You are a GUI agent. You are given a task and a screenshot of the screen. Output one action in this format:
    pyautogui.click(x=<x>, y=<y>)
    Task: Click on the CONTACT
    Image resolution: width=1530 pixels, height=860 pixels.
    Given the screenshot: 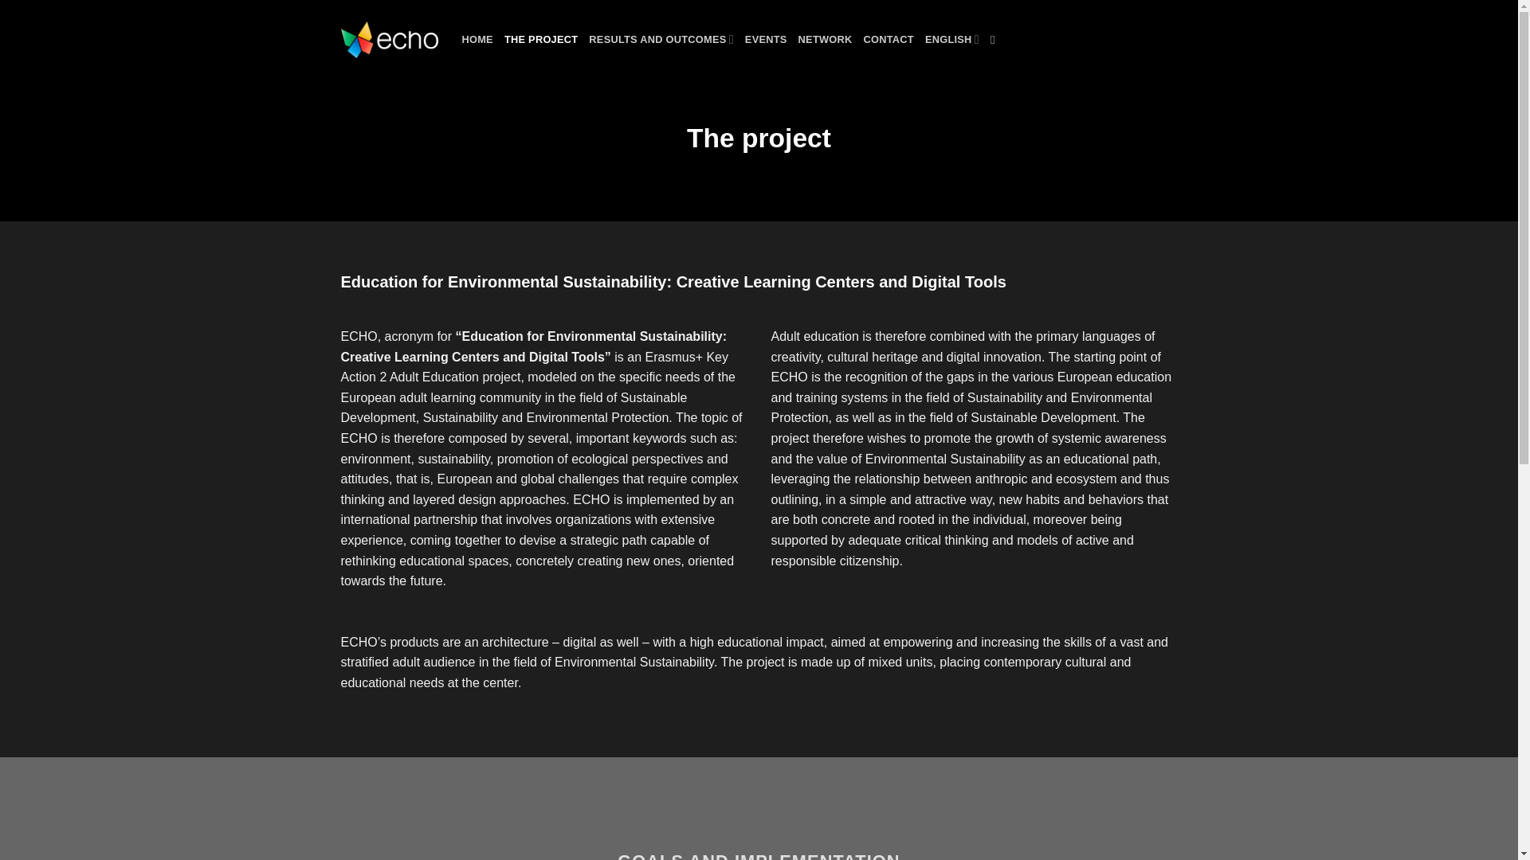 What is the action you would take?
    pyautogui.click(x=889, y=40)
    